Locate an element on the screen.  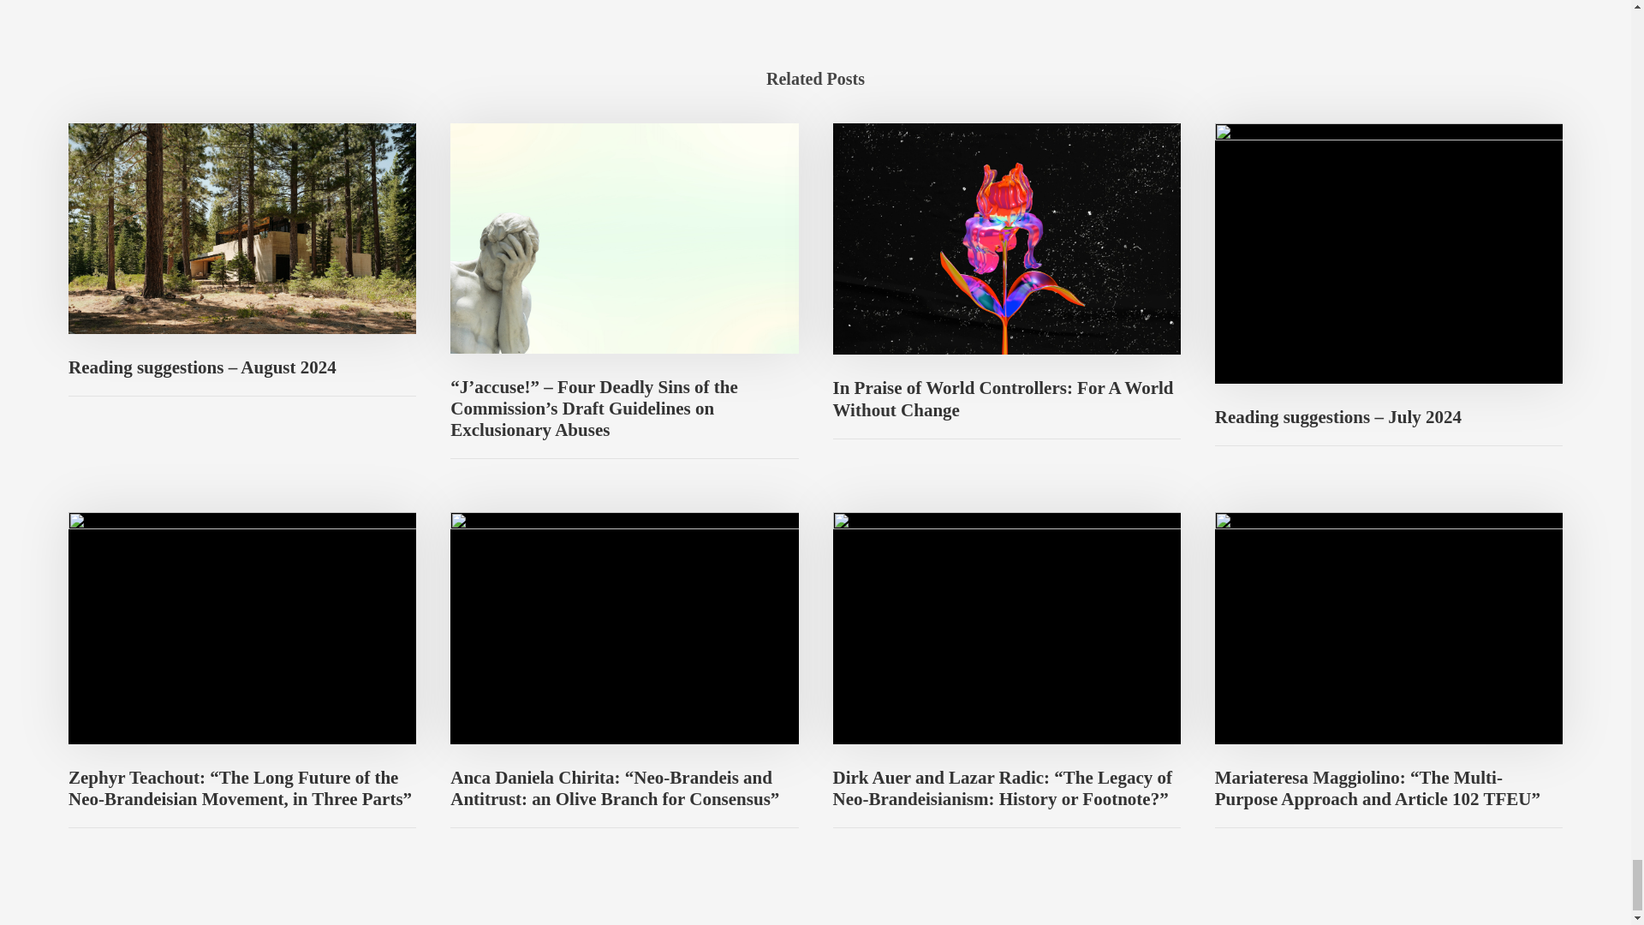
31 is located at coordinates (1389, 629).